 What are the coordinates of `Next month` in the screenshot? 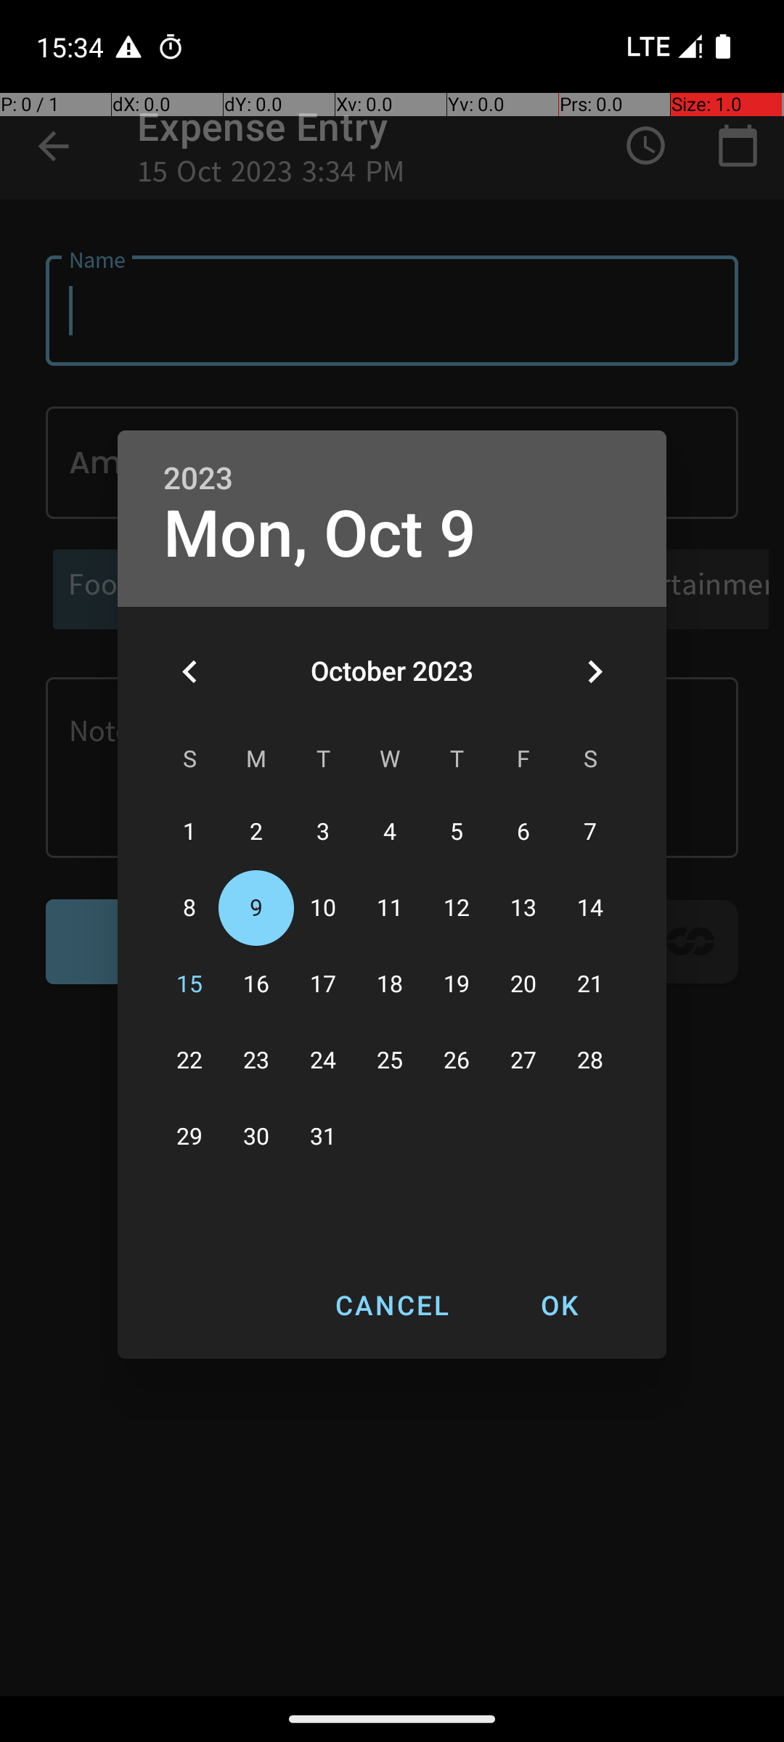 It's located at (595, 671).